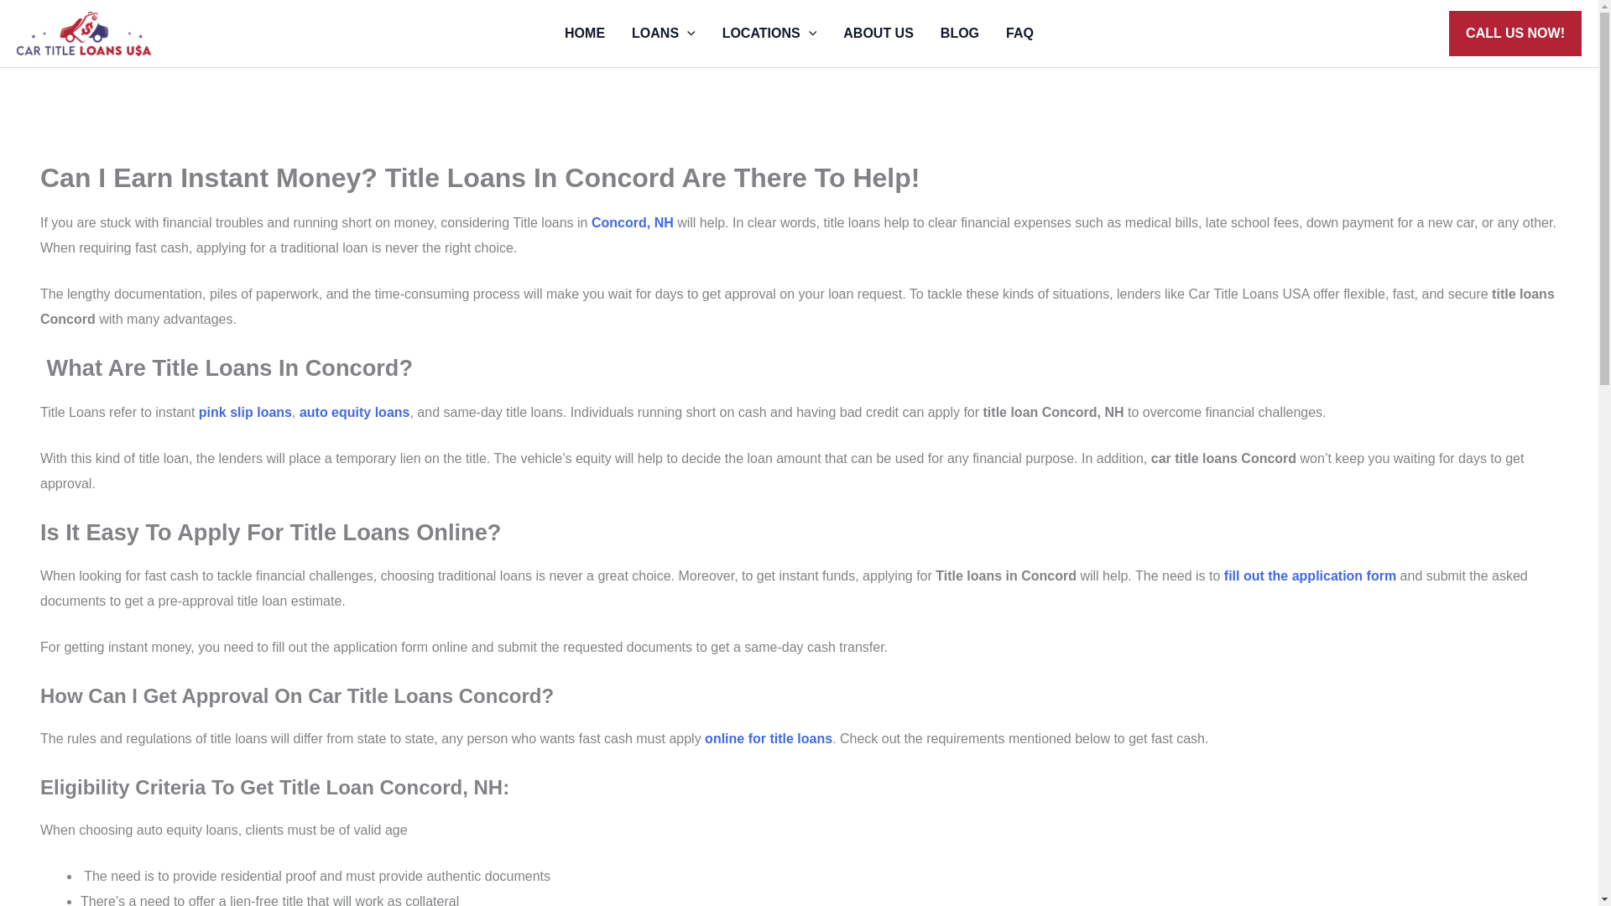  I want to click on HOME, so click(584, 34).